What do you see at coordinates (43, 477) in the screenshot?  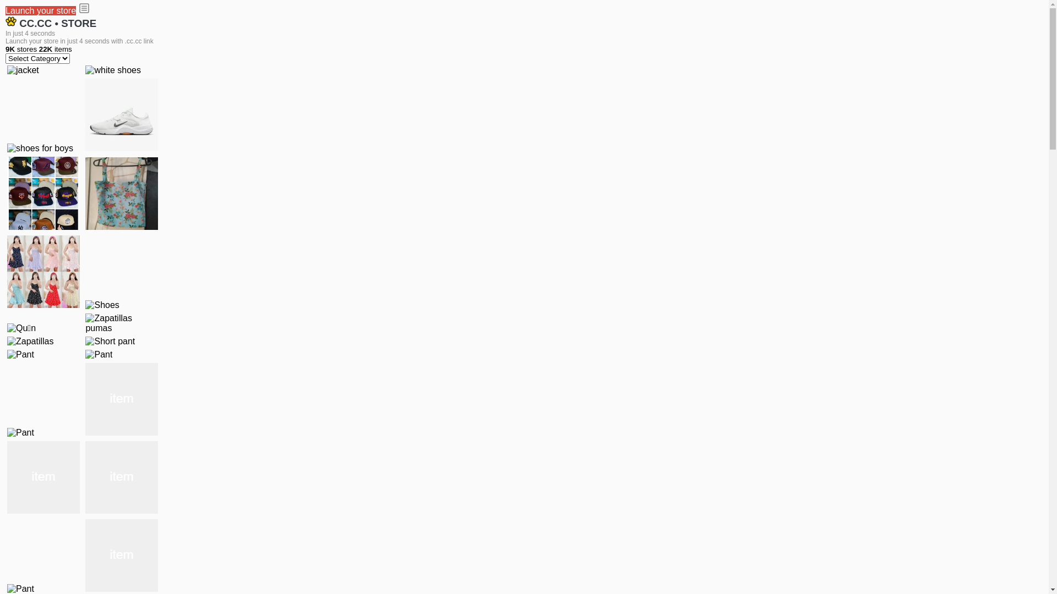 I see `Pant` at bounding box center [43, 477].